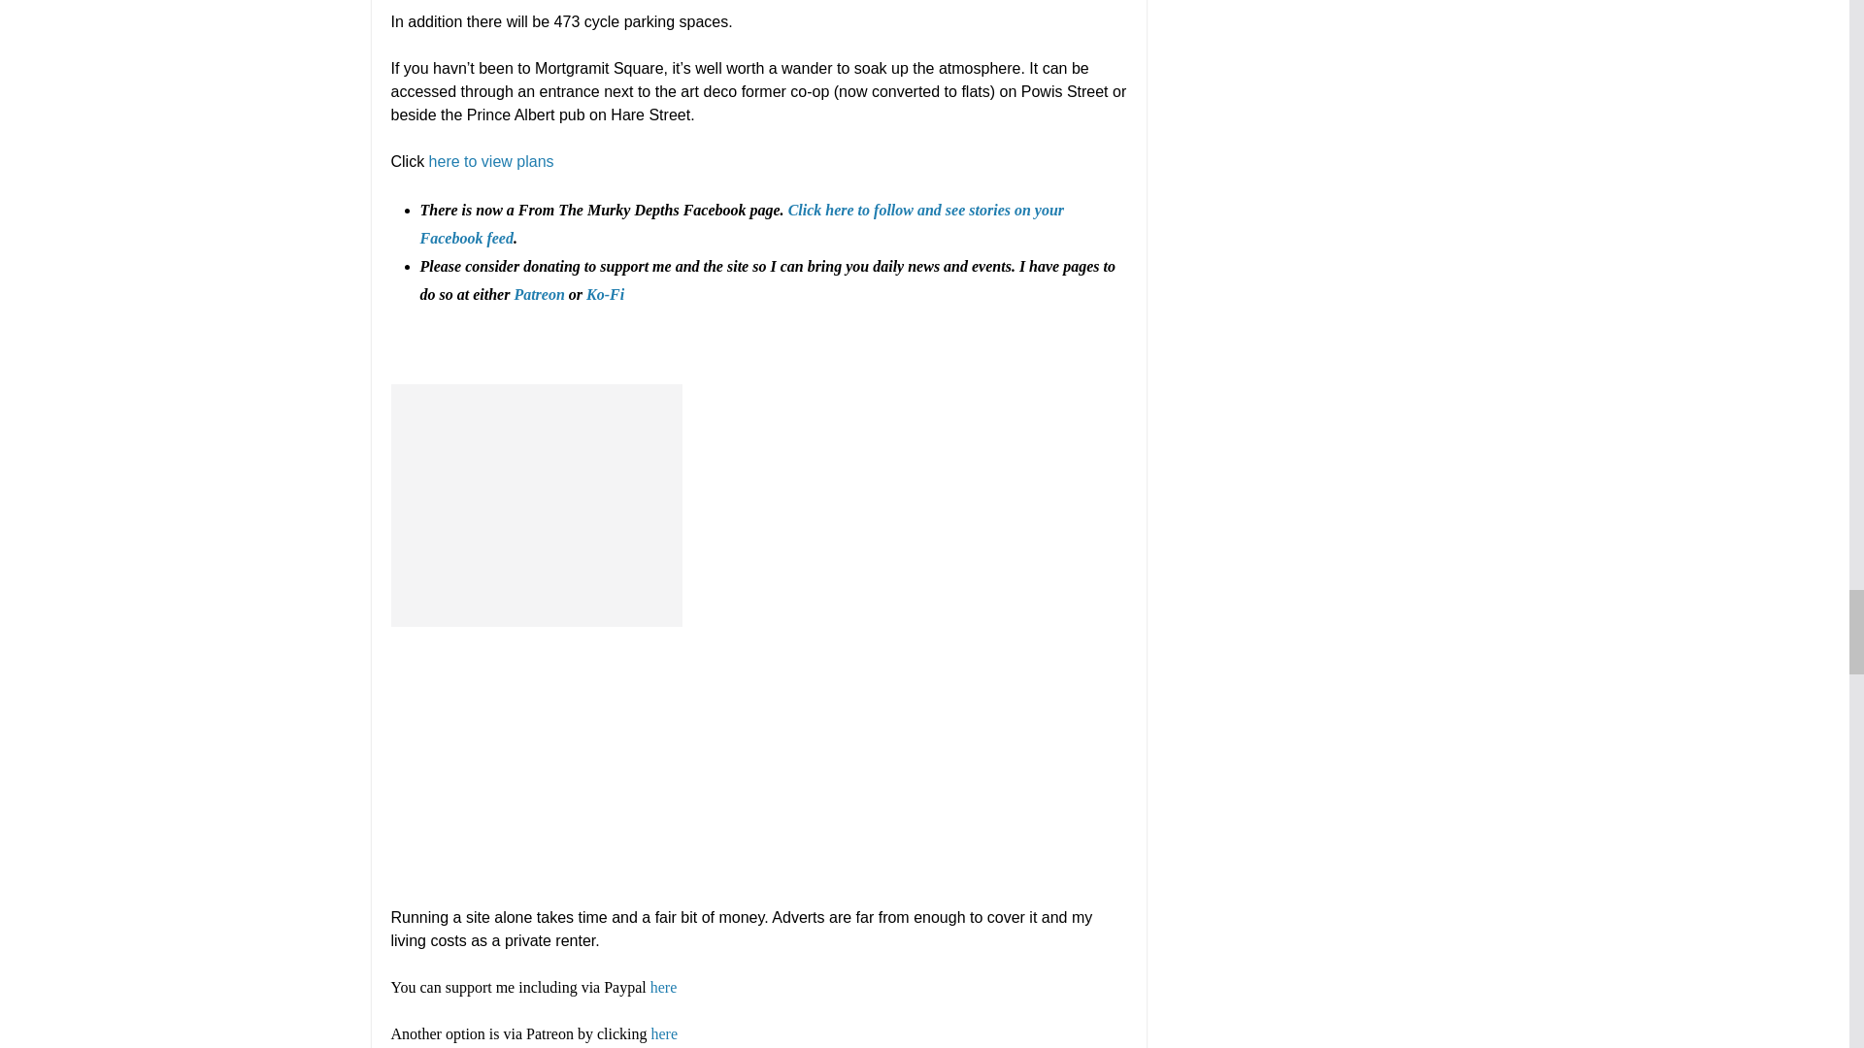 This screenshot has width=1864, height=1048. I want to click on Ko-Fi, so click(606, 294).